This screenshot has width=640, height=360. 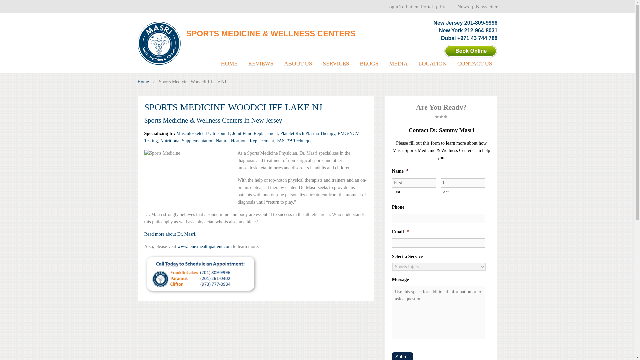 What do you see at coordinates (475, 67) in the screenshot?
I see `CONTACT US` at bounding box center [475, 67].